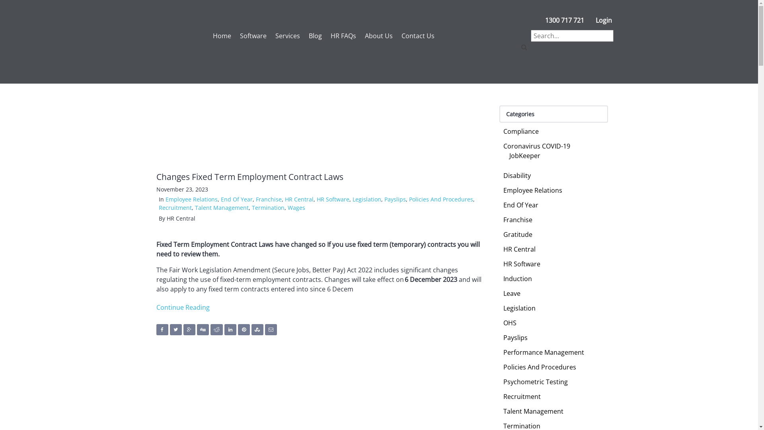 This screenshot has width=764, height=430. Describe the element at coordinates (518, 235) in the screenshot. I see `Gratitude` at that location.